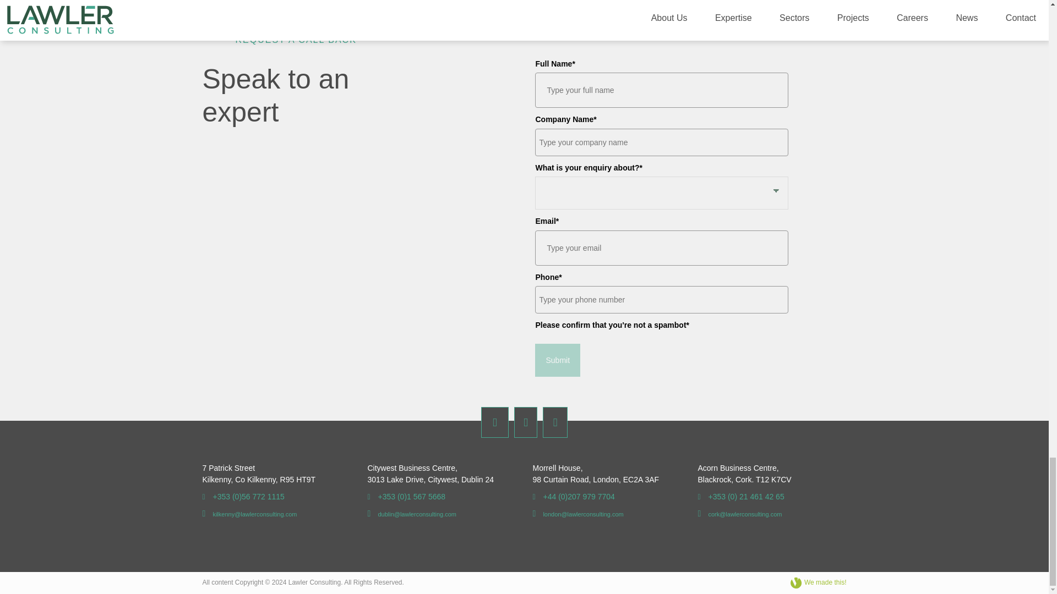 Image resolution: width=1057 pixels, height=594 pixels. I want to click on Link to call Kilkenny Office, so click(243, 497).